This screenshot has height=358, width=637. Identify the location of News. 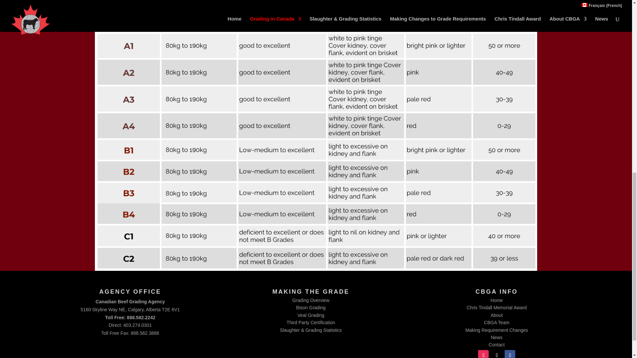
(496, 337).